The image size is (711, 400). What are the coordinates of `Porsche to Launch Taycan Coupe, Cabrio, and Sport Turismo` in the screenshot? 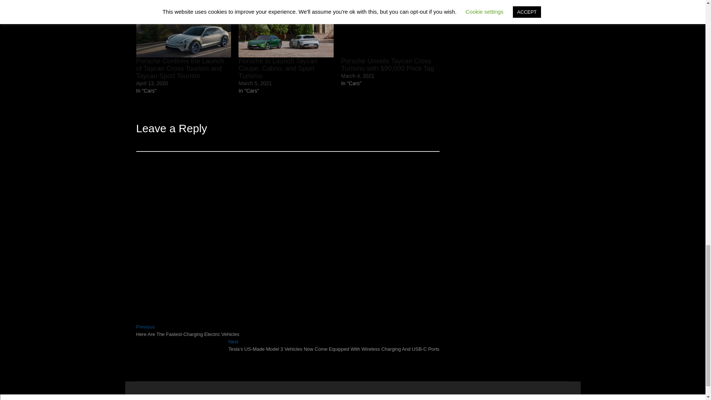 It's located at (278, 68).